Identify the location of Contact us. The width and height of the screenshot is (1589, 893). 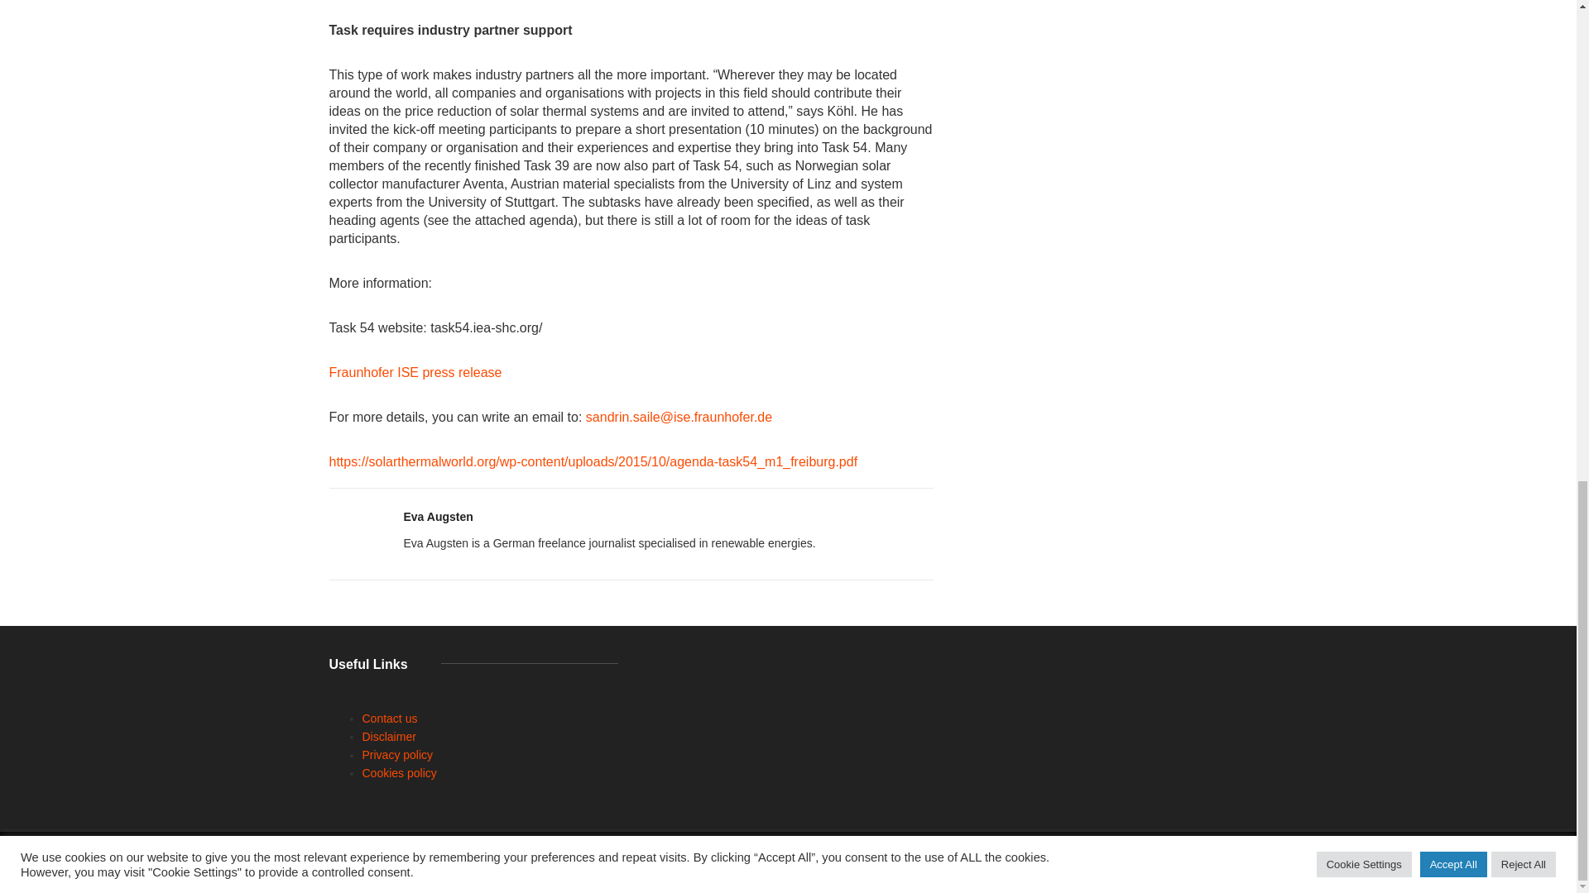
(389, 718).